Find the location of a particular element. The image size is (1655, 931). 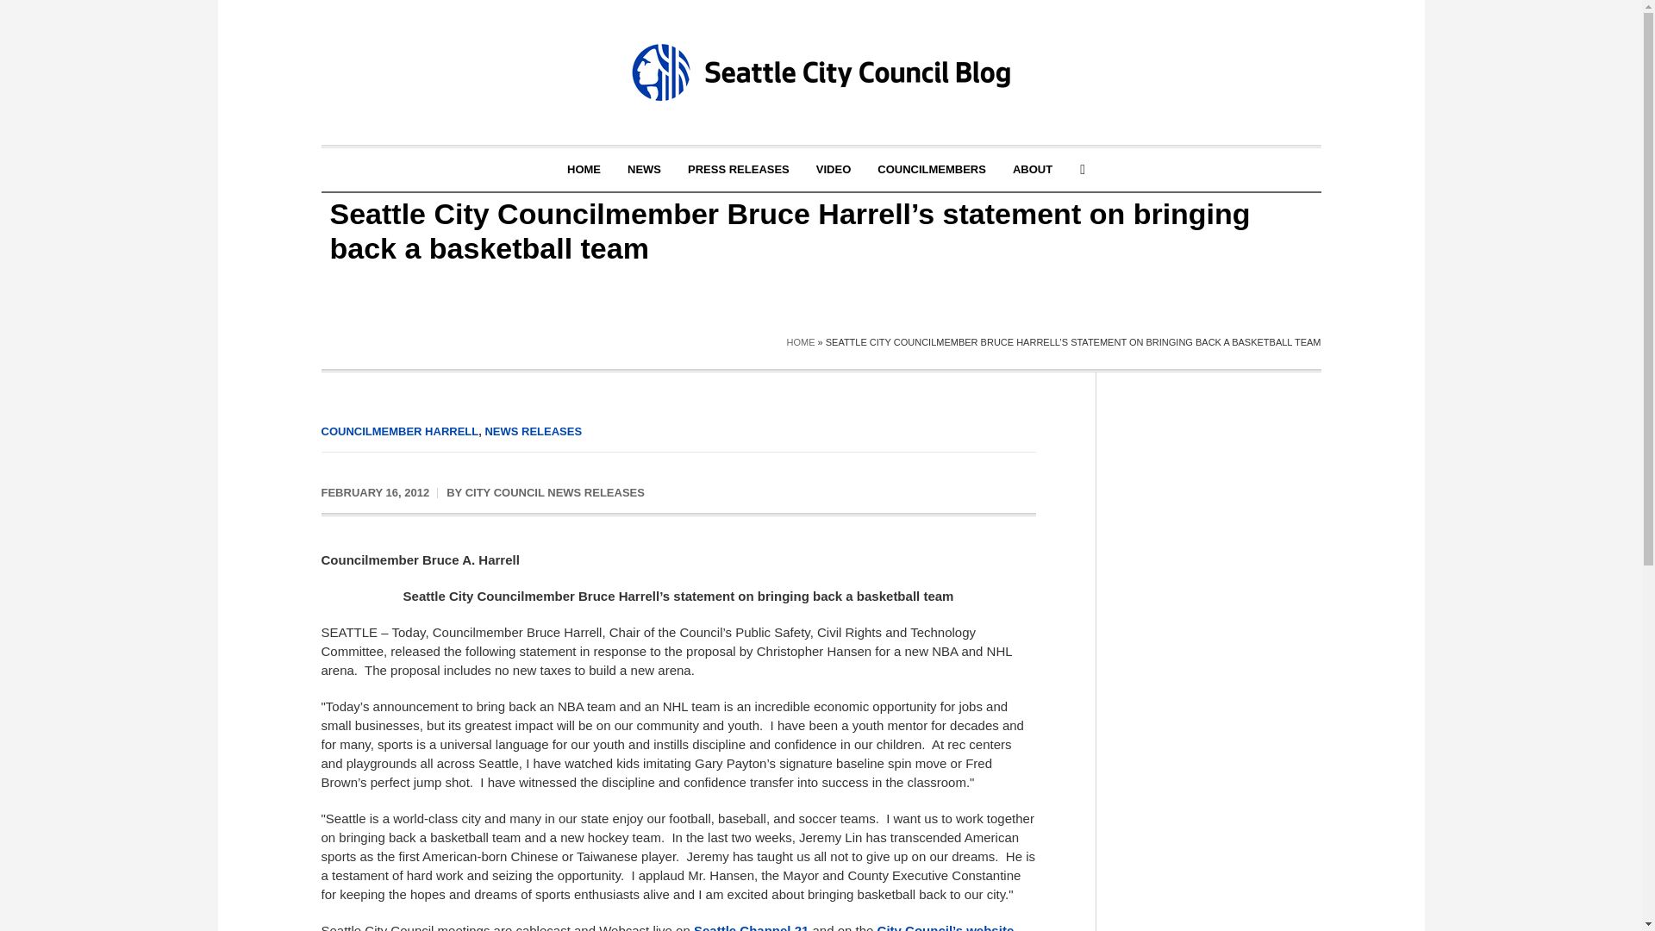

Posts by City Council News Releases is located at coordinates (555, 491).